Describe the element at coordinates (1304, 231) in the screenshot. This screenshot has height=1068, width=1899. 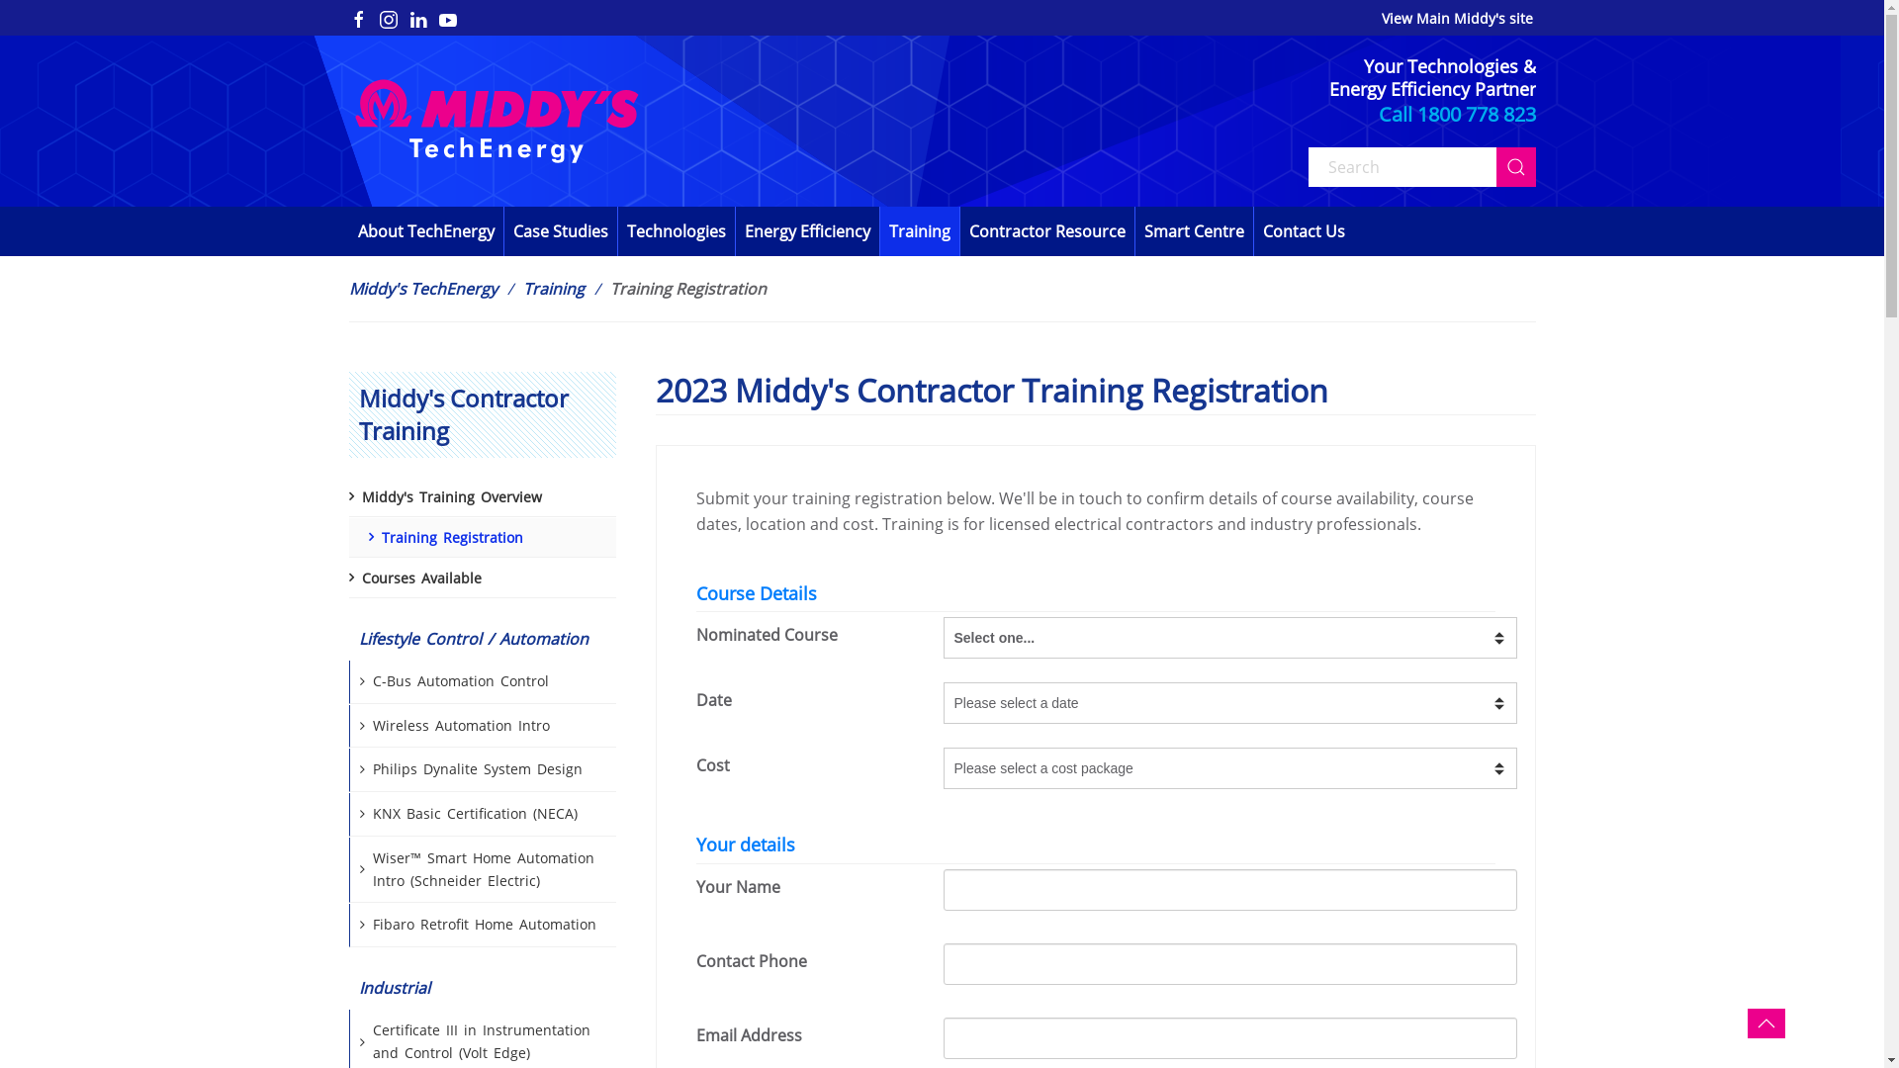
I see `Contact Us` at that location.